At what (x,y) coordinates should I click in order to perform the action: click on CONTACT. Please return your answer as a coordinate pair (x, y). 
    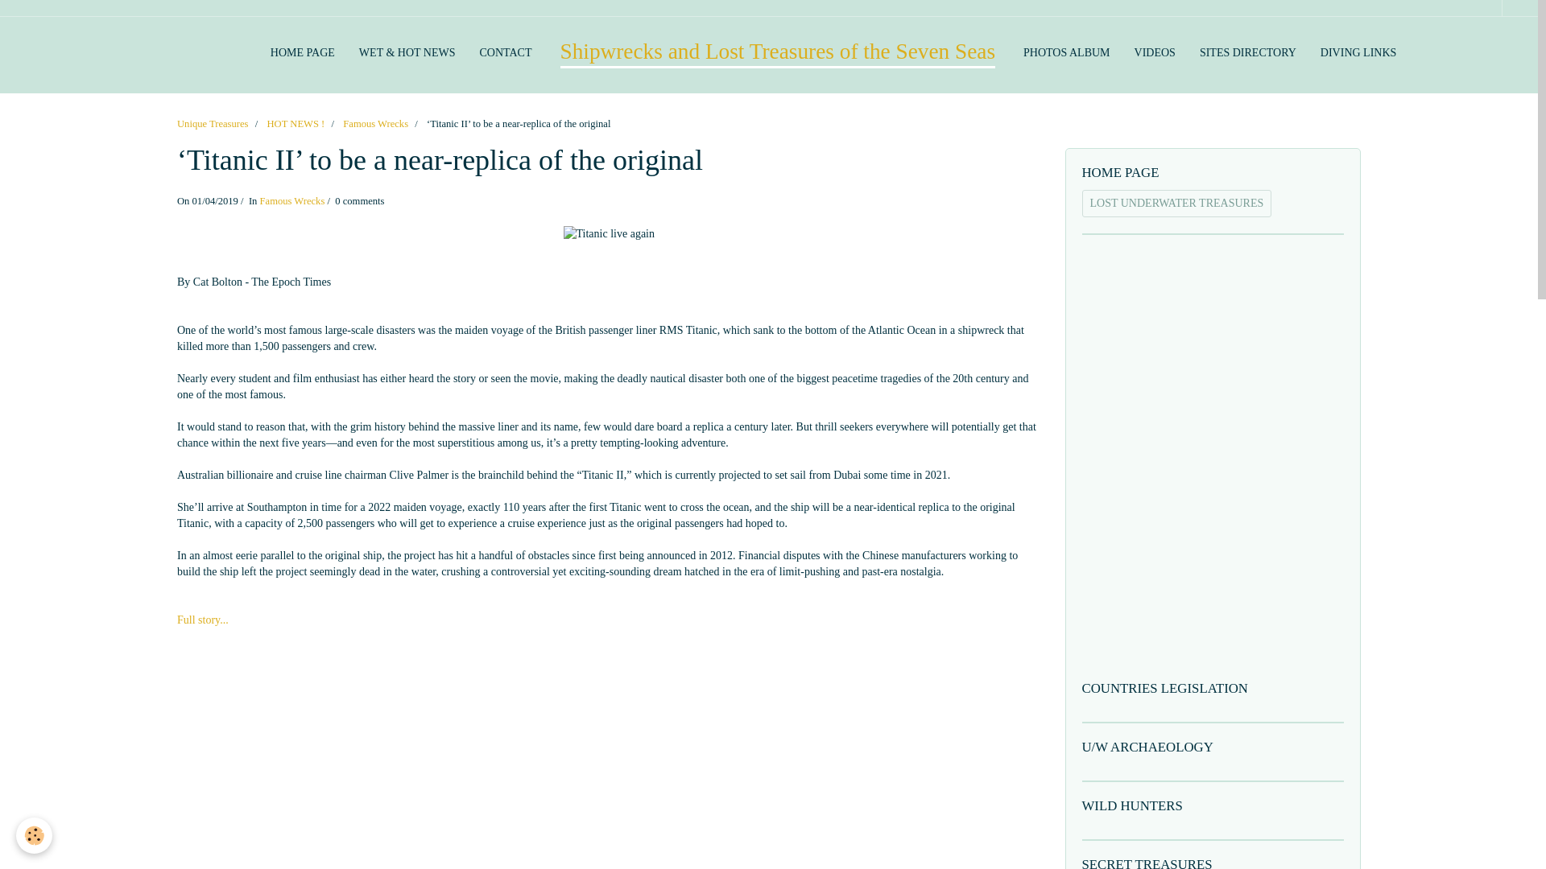
    Looking at the image, I should click on (505, 53).